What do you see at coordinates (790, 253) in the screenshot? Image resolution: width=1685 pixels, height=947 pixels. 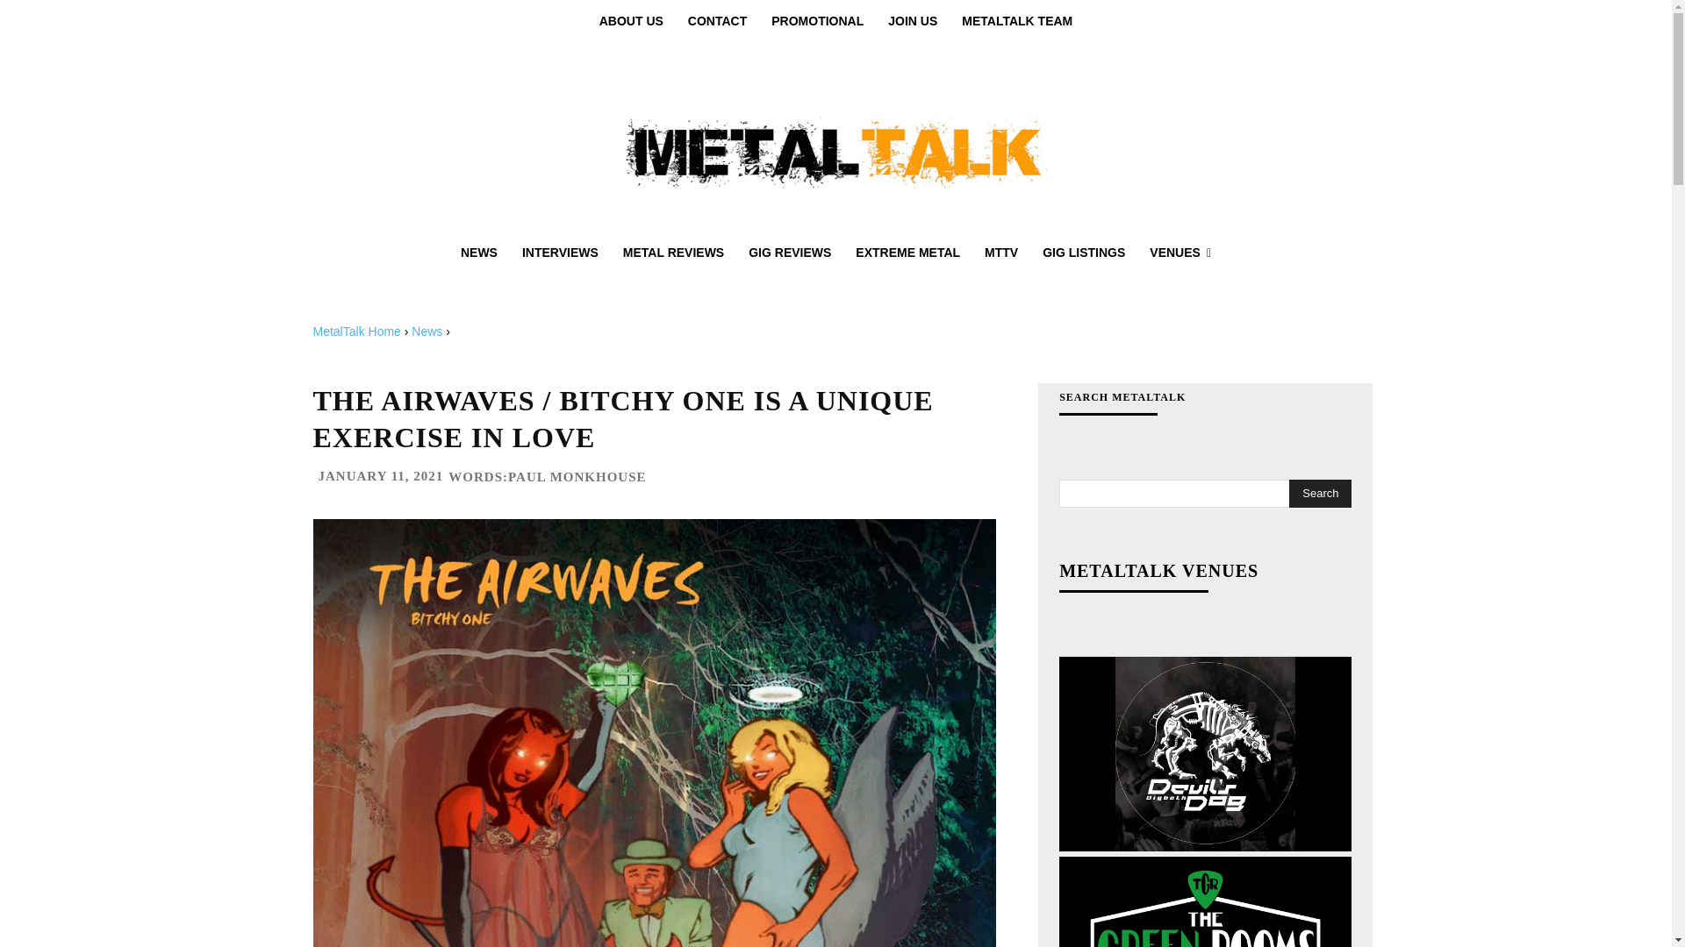 I see `GIG REVIEWS` at bounding box center [790, 253].